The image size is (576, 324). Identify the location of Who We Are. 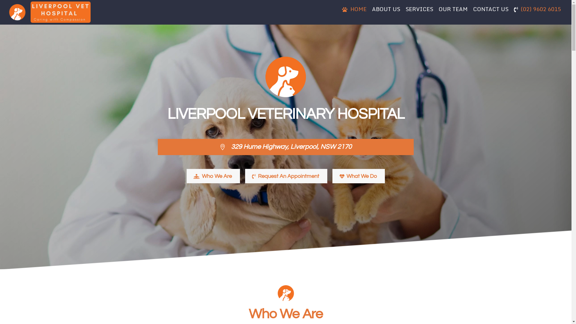
(213, 176).